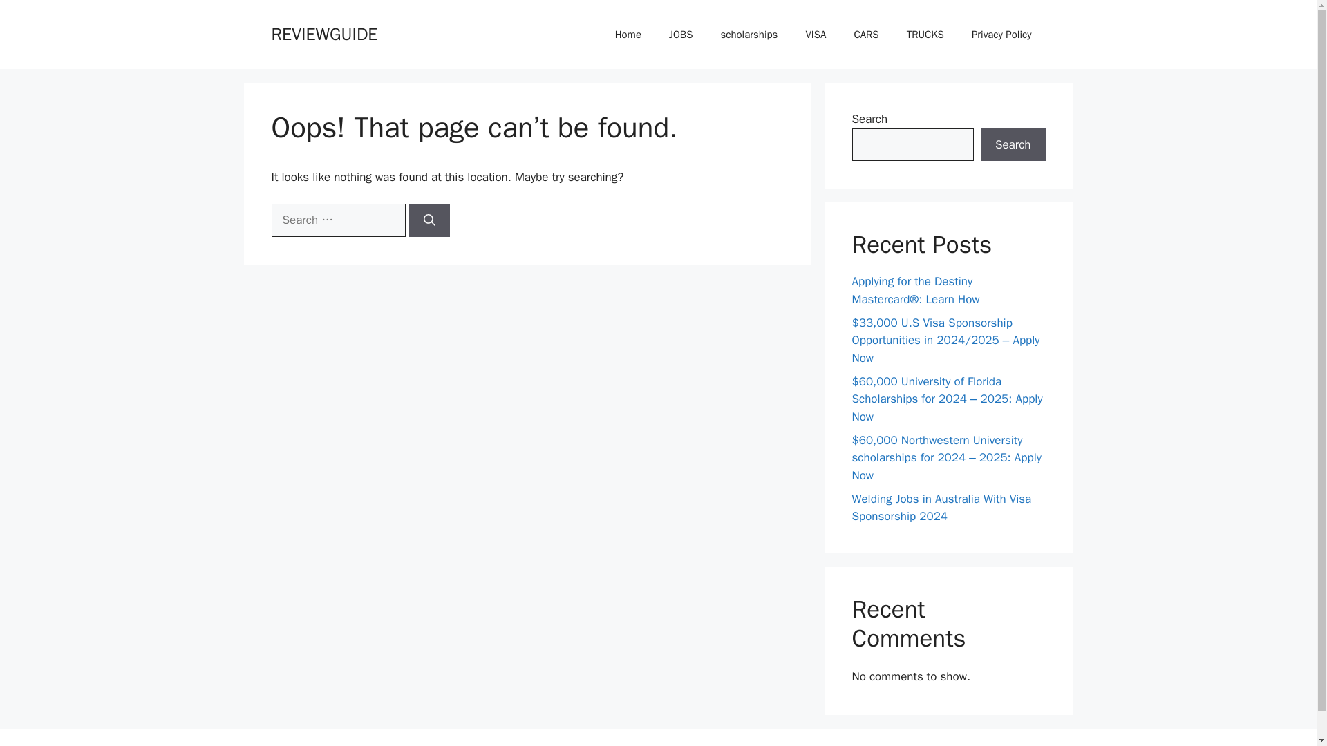  I want to click on Search for:, so click(337, 220).